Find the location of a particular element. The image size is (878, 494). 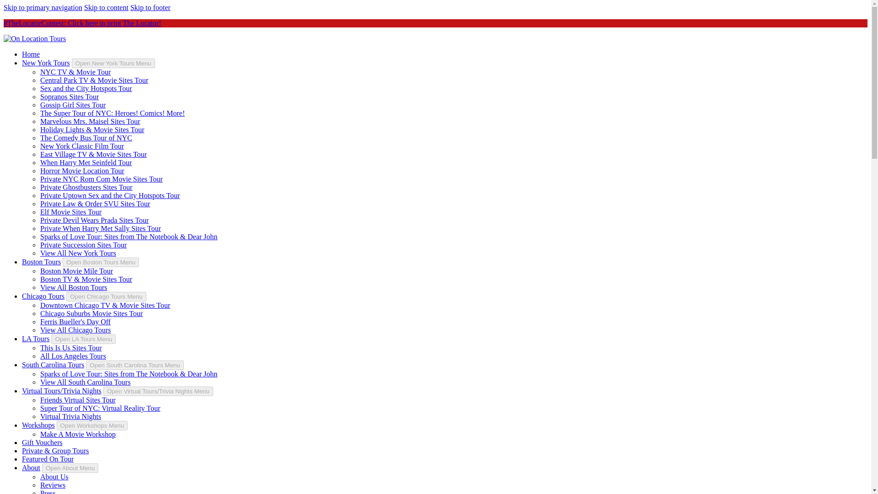

Open Chicago Tours Menu is located at coordinates (106, 296).